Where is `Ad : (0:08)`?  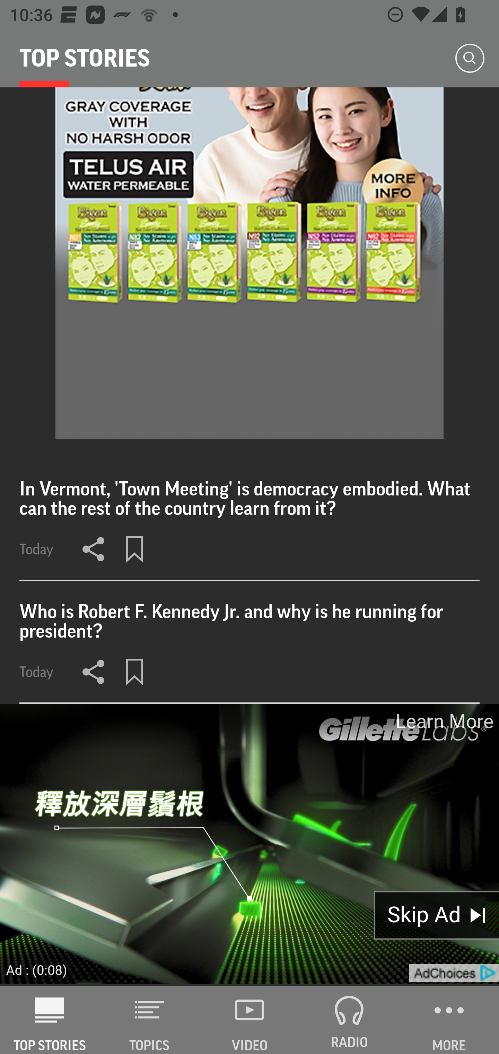
Ad : (0:08) is located at coordinates (37, 969).